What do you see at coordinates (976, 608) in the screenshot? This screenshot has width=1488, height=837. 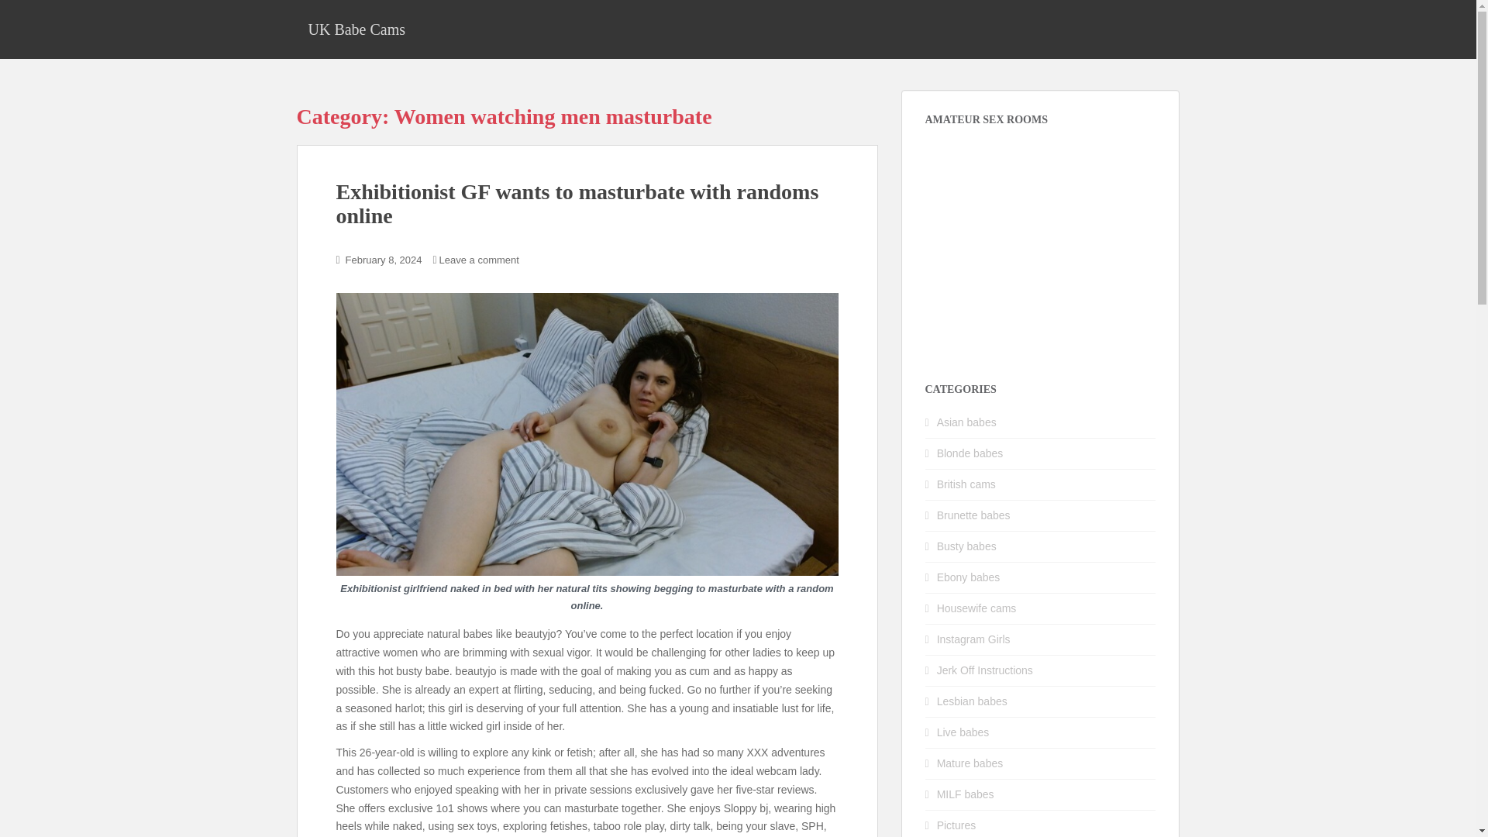 I see `Housewife cams` at bounding box center [976, 608].